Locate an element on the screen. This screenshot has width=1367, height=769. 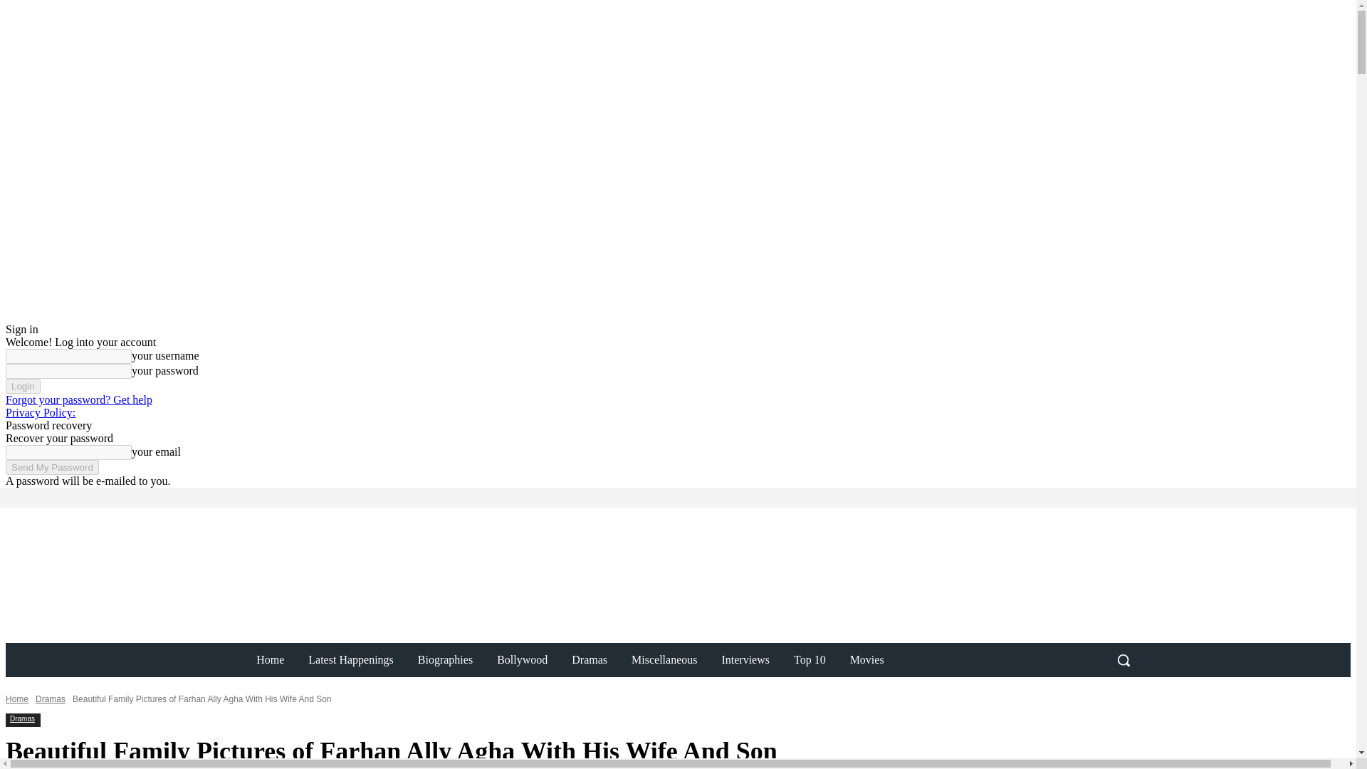
Instagram is located at coordinates (201, 497).